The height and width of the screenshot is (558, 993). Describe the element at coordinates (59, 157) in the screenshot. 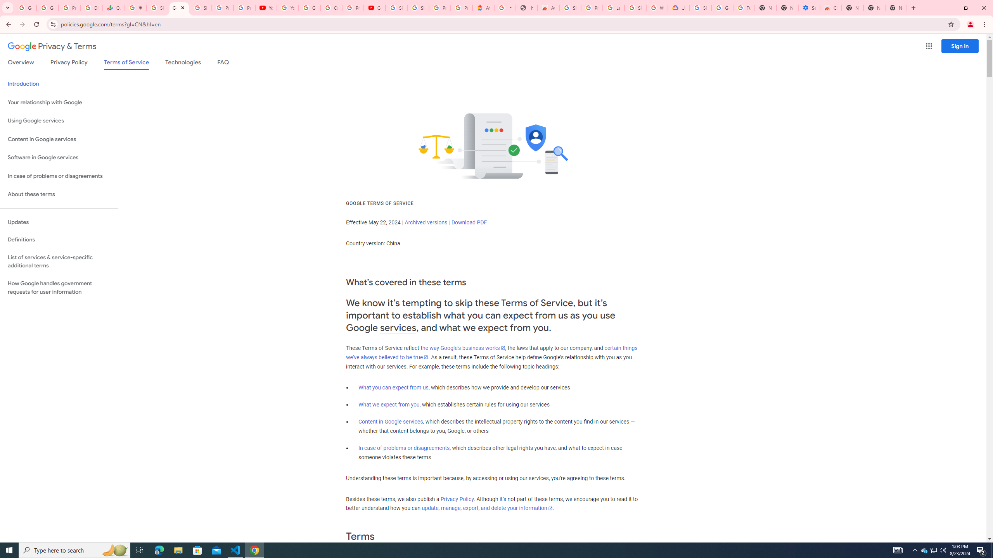

I see `Software in Google services` at that location.